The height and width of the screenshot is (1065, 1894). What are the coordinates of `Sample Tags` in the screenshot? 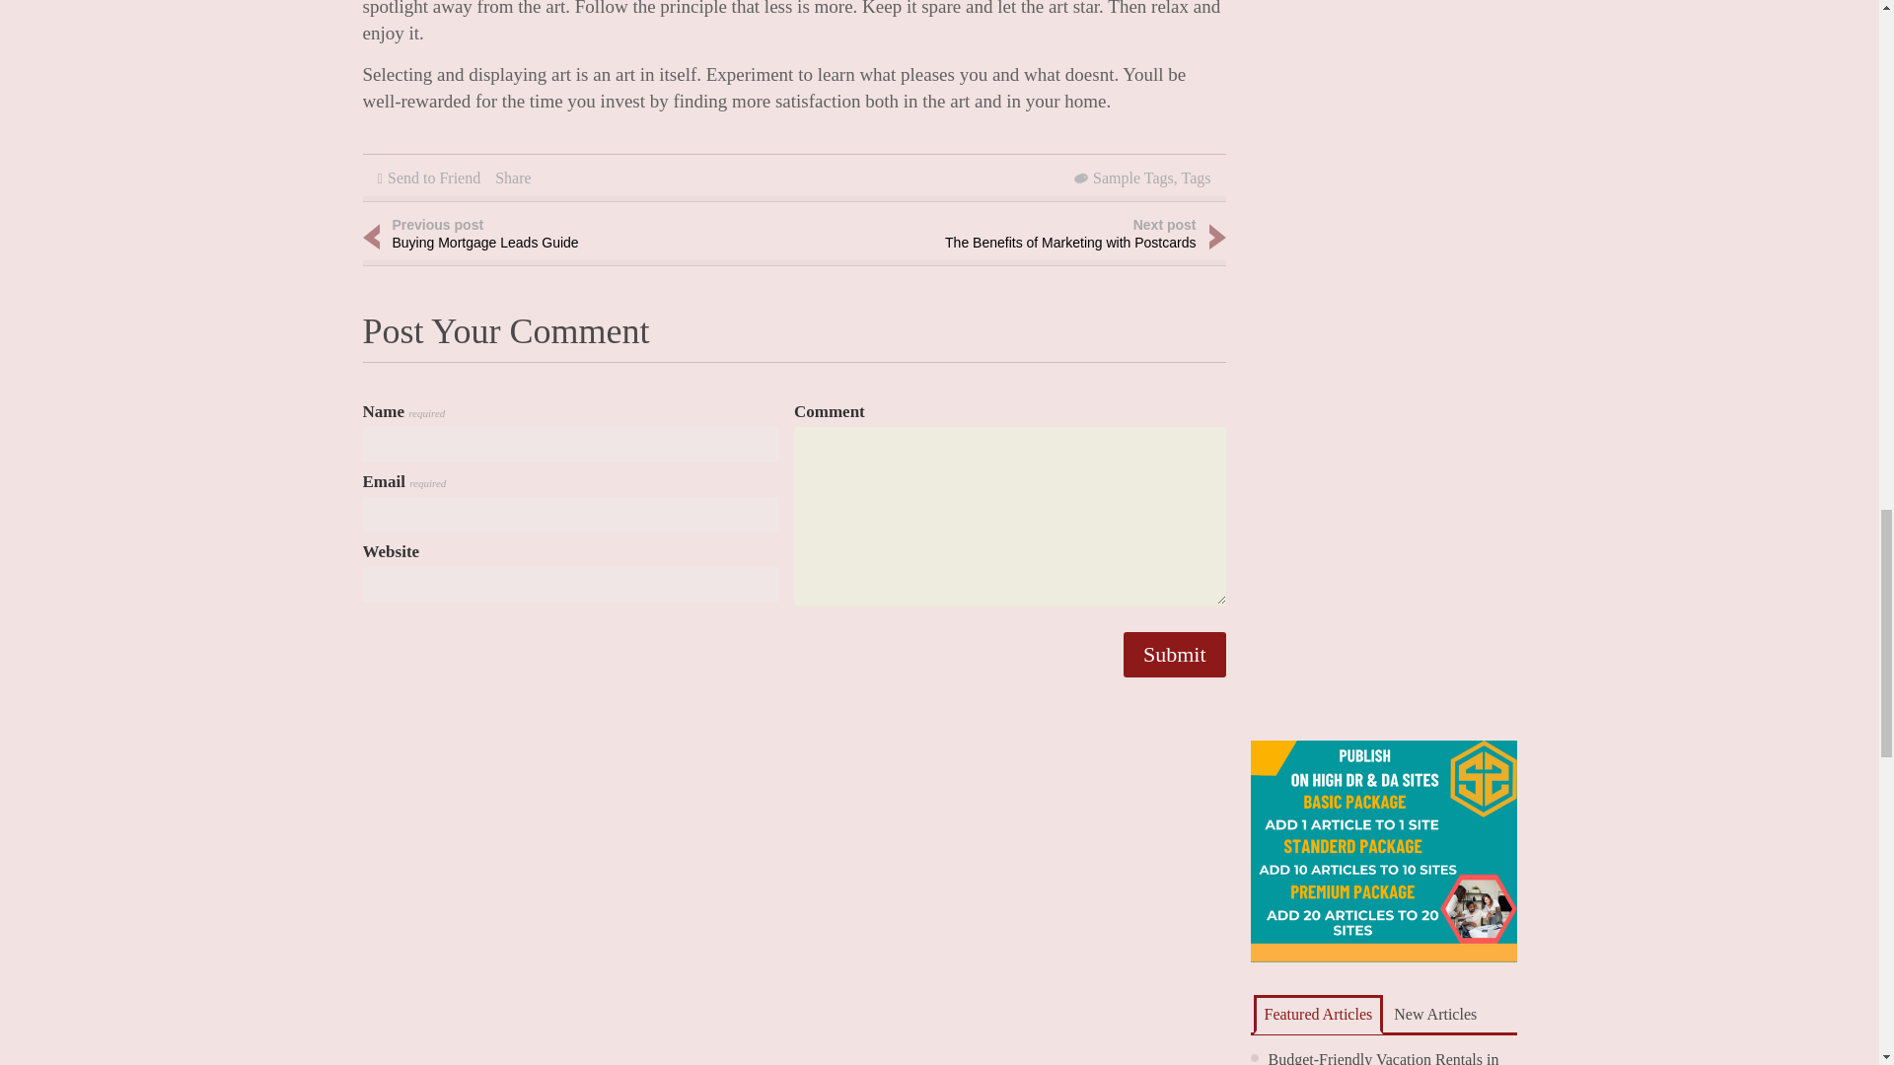 It's located at (1038, 237).